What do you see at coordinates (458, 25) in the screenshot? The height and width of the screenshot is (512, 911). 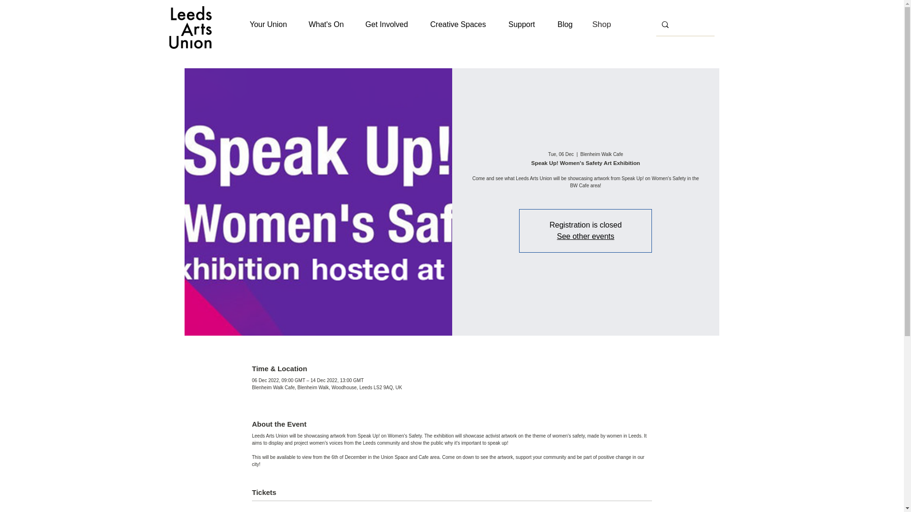 I see `Creative Spaces` at bounding box center [458, 25].